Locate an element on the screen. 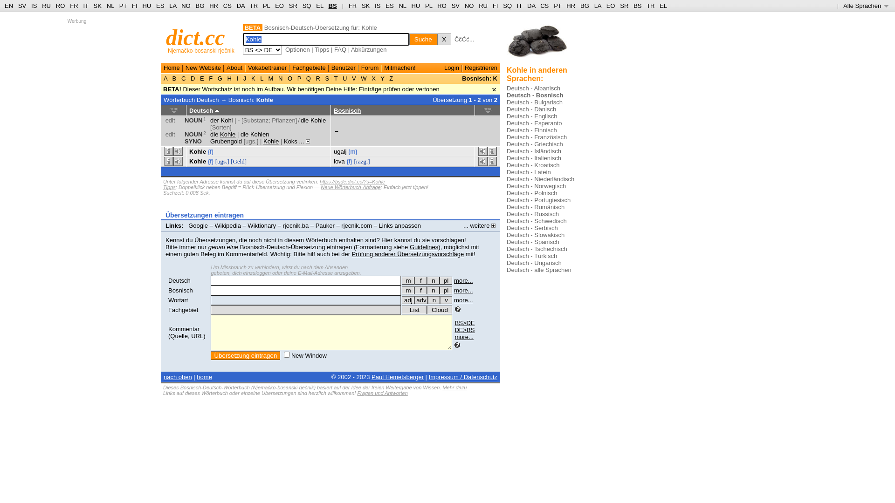 Image resolution: width=895 pixels, height=503 pixels. About is located at coordinates (234, 68).